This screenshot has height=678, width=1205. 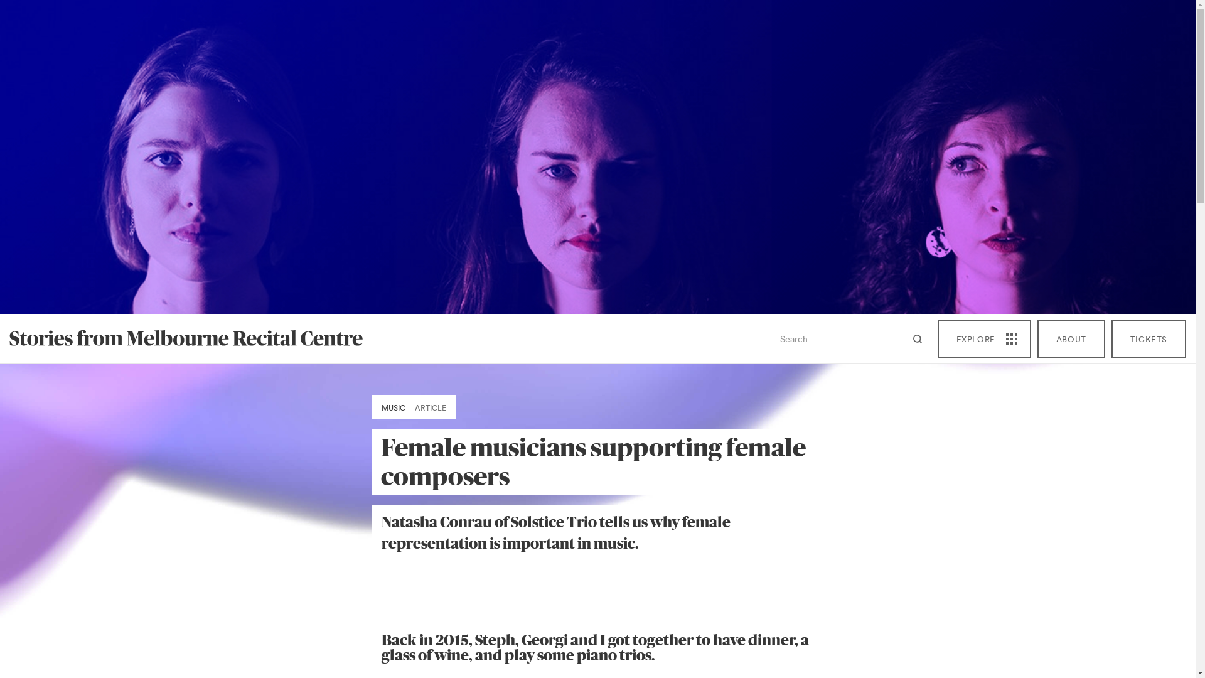 What do you see at coordinates (869, 667) in the screenshot?
I see `PRIVACY POLICY` at bounding box center [869, 667].